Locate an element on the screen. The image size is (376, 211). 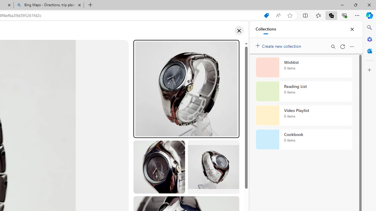
Cookbook collection, 0 items is located at coordinates (304, 139).